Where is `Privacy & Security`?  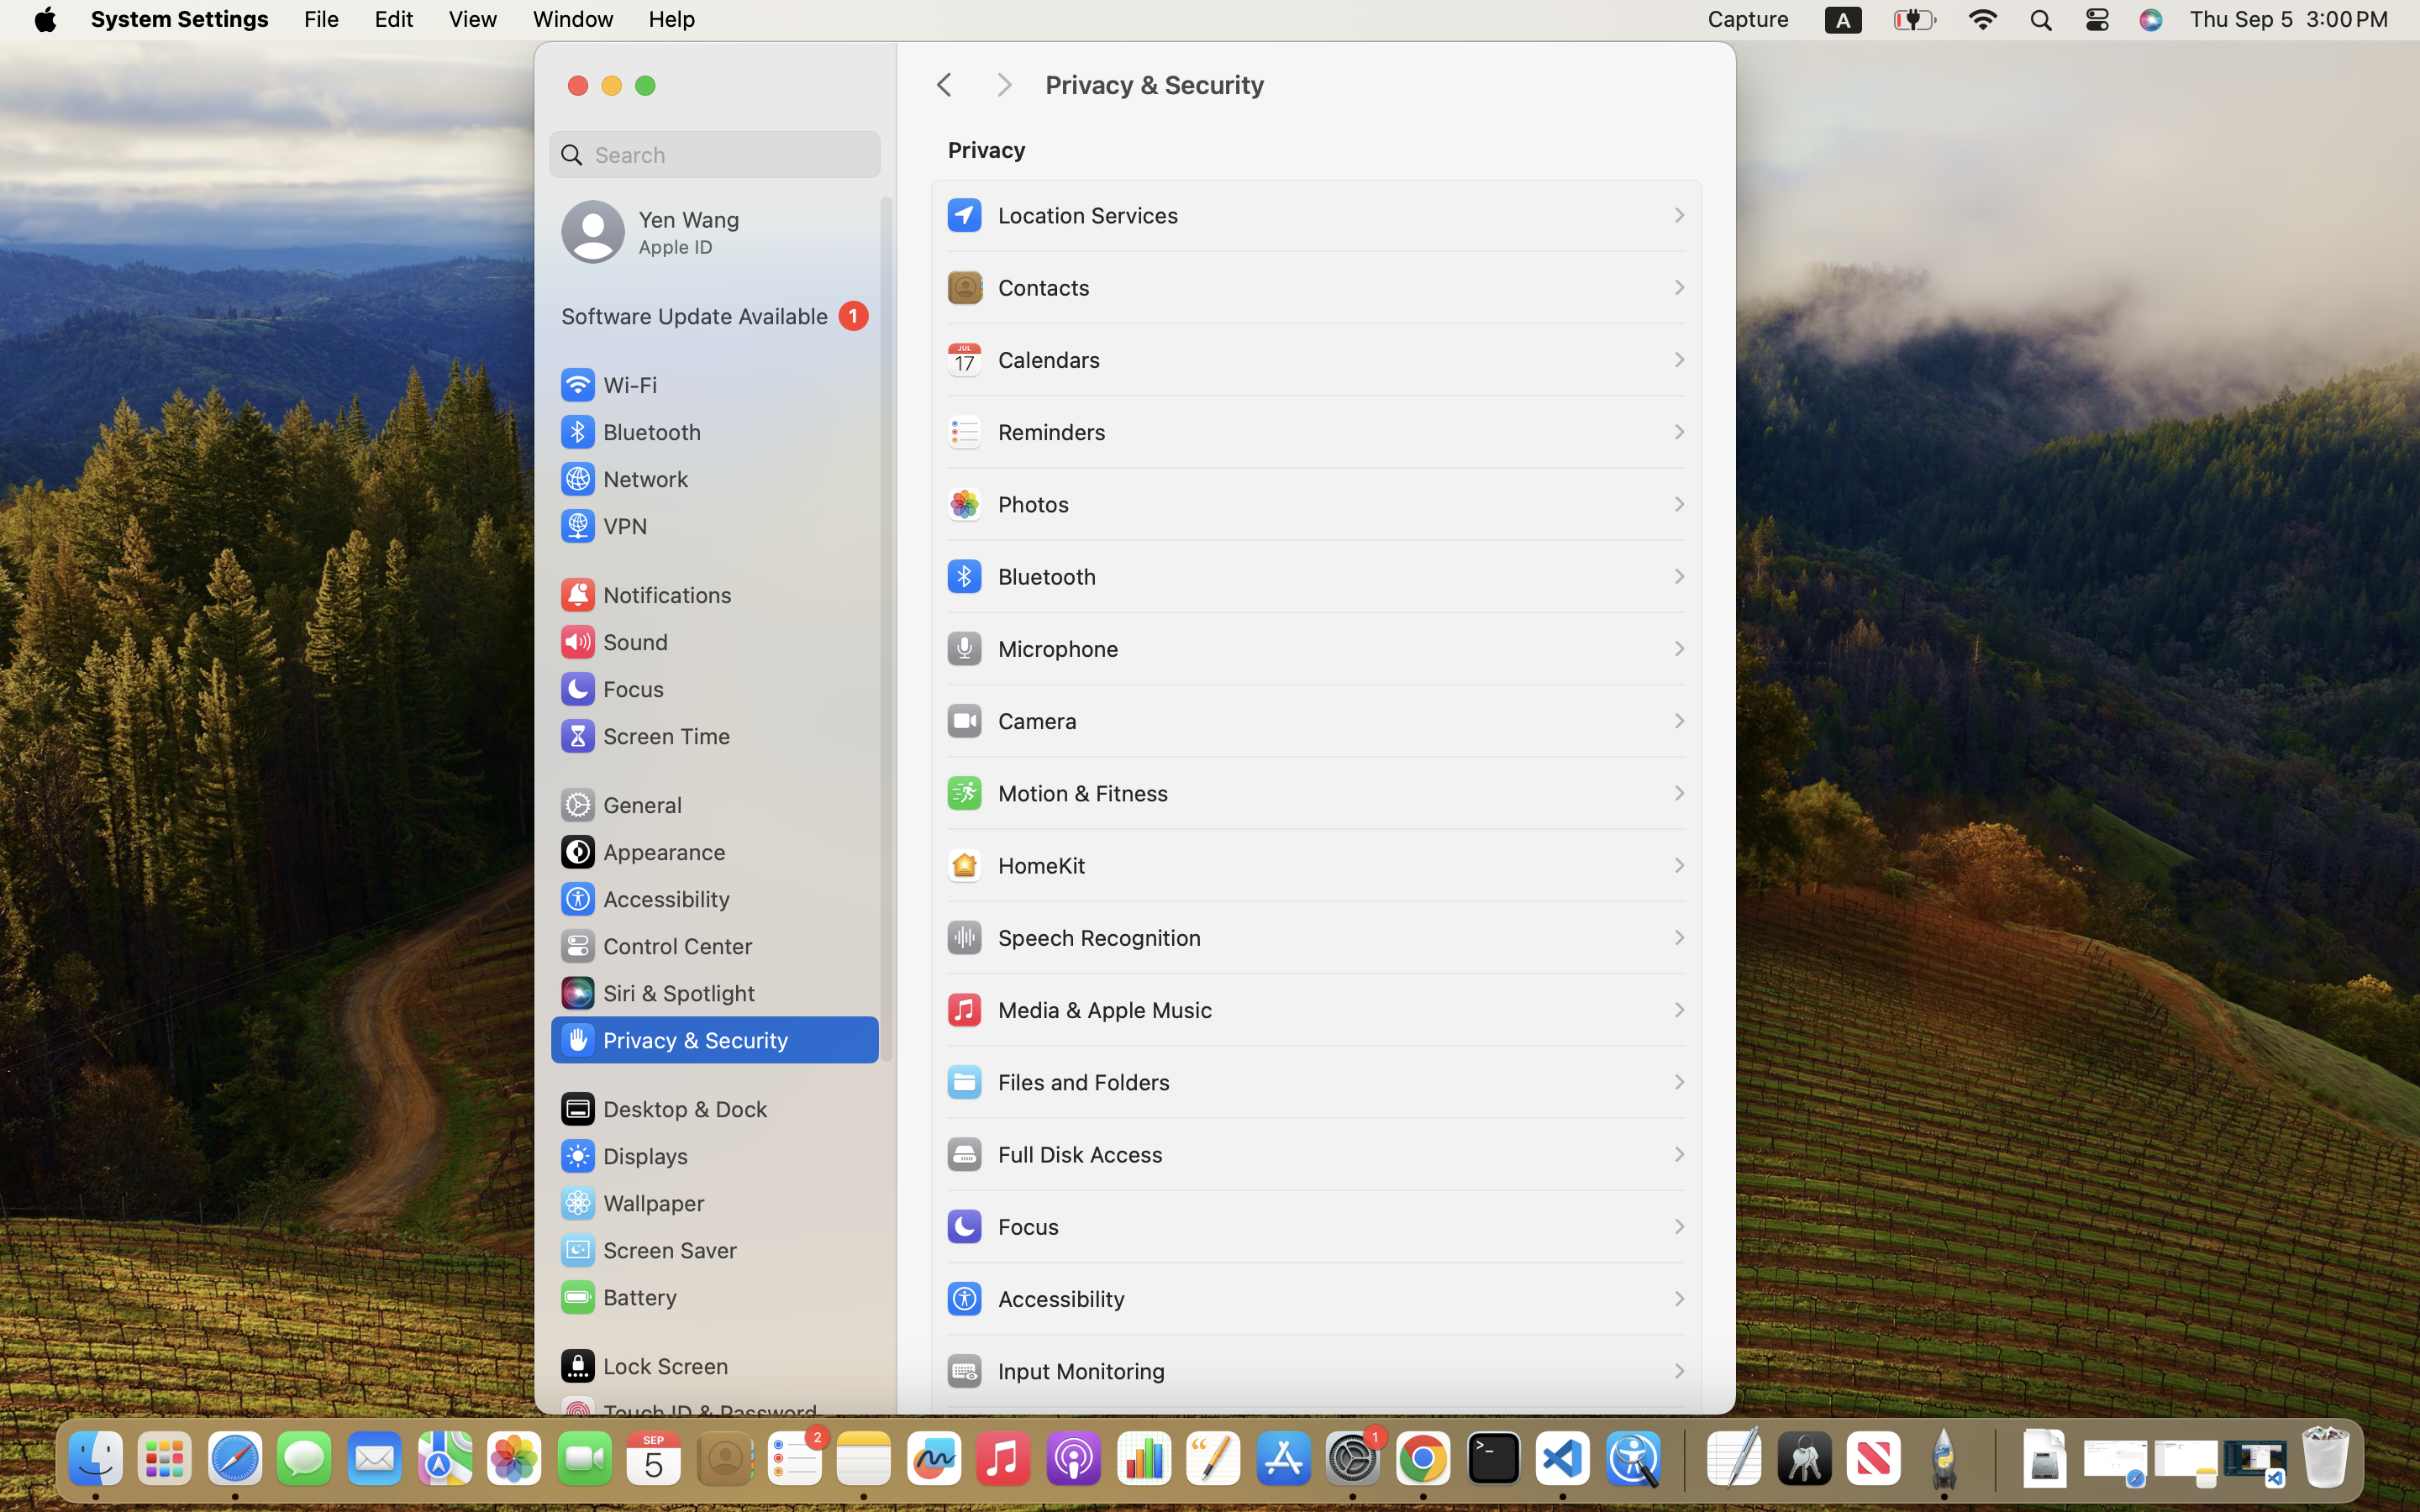 Privacy & Security is located at coordinates (1373, 86).